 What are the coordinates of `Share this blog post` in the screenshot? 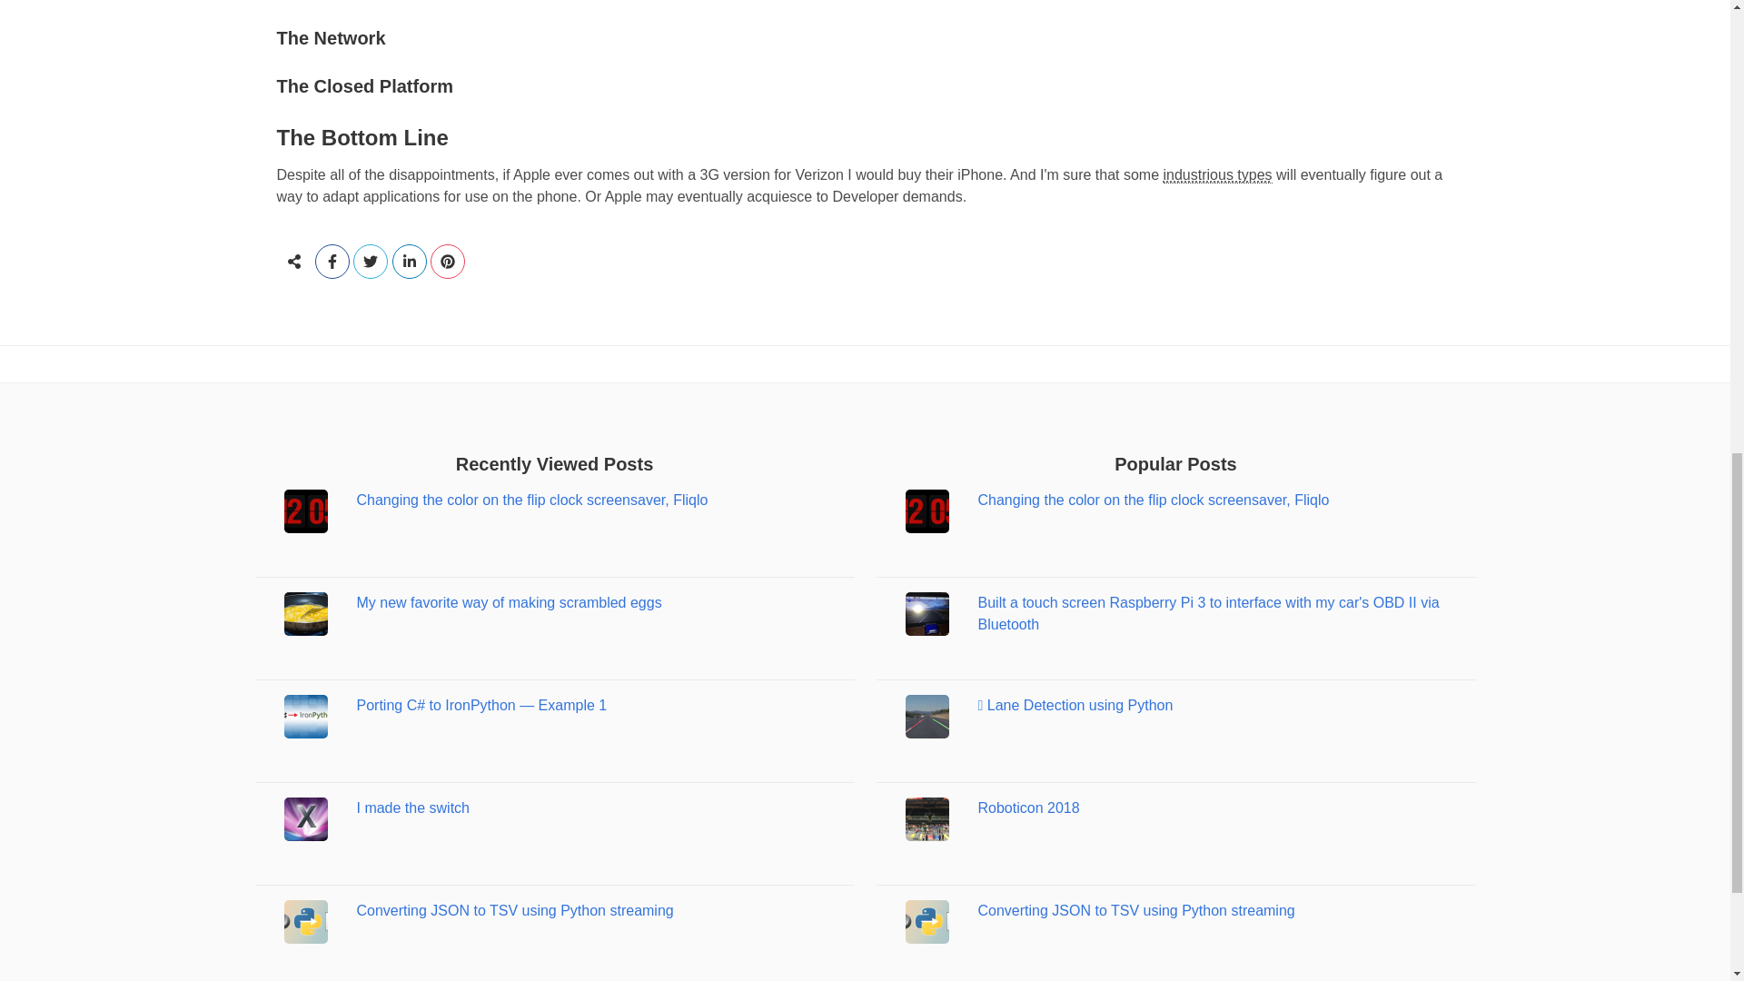 It's located at (292, 262).